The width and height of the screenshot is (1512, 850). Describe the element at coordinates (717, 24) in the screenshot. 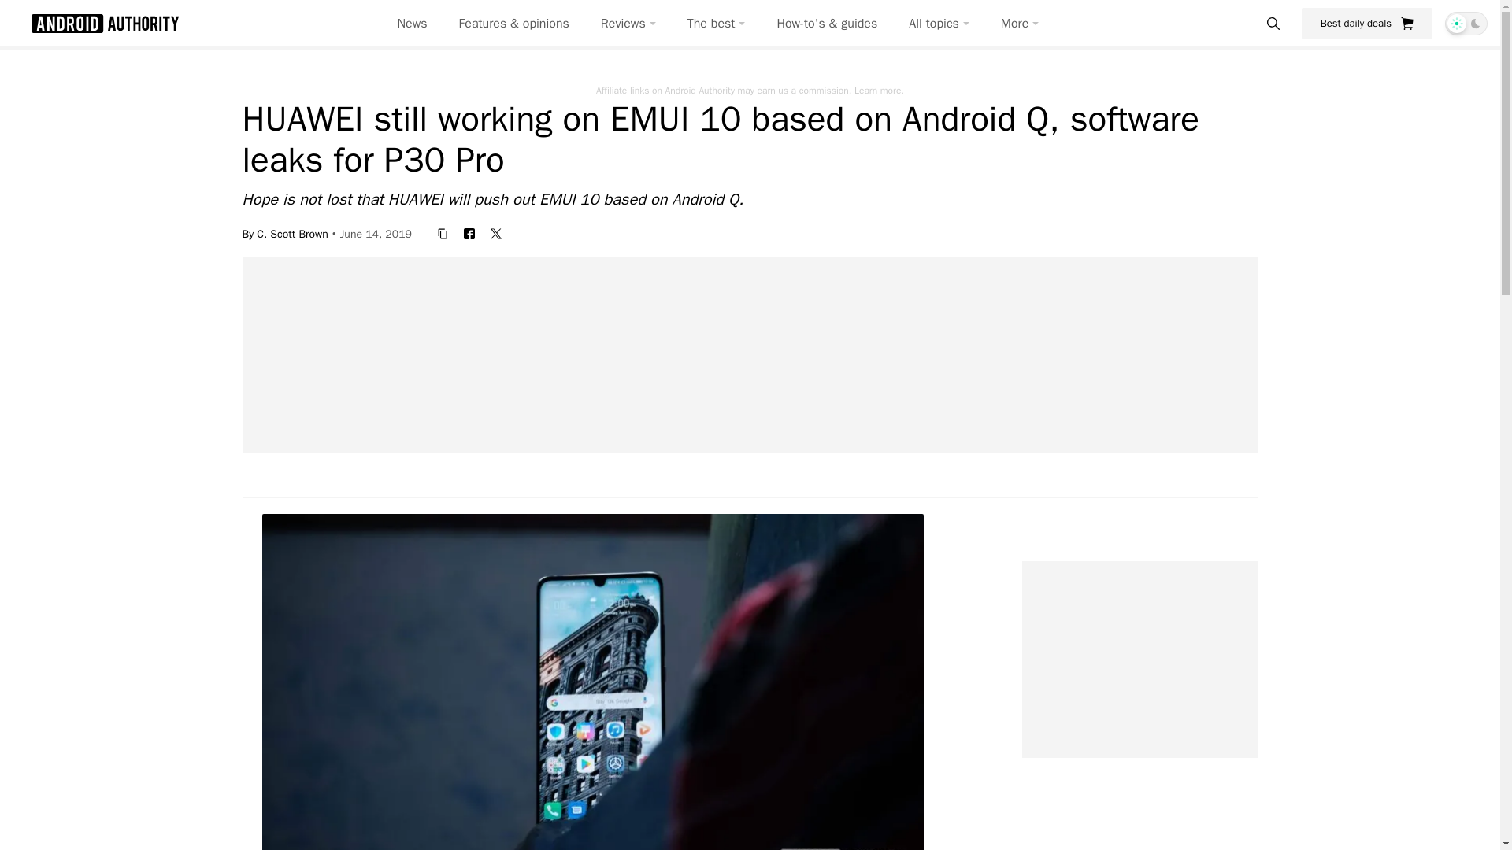

I see `The best` at that location.